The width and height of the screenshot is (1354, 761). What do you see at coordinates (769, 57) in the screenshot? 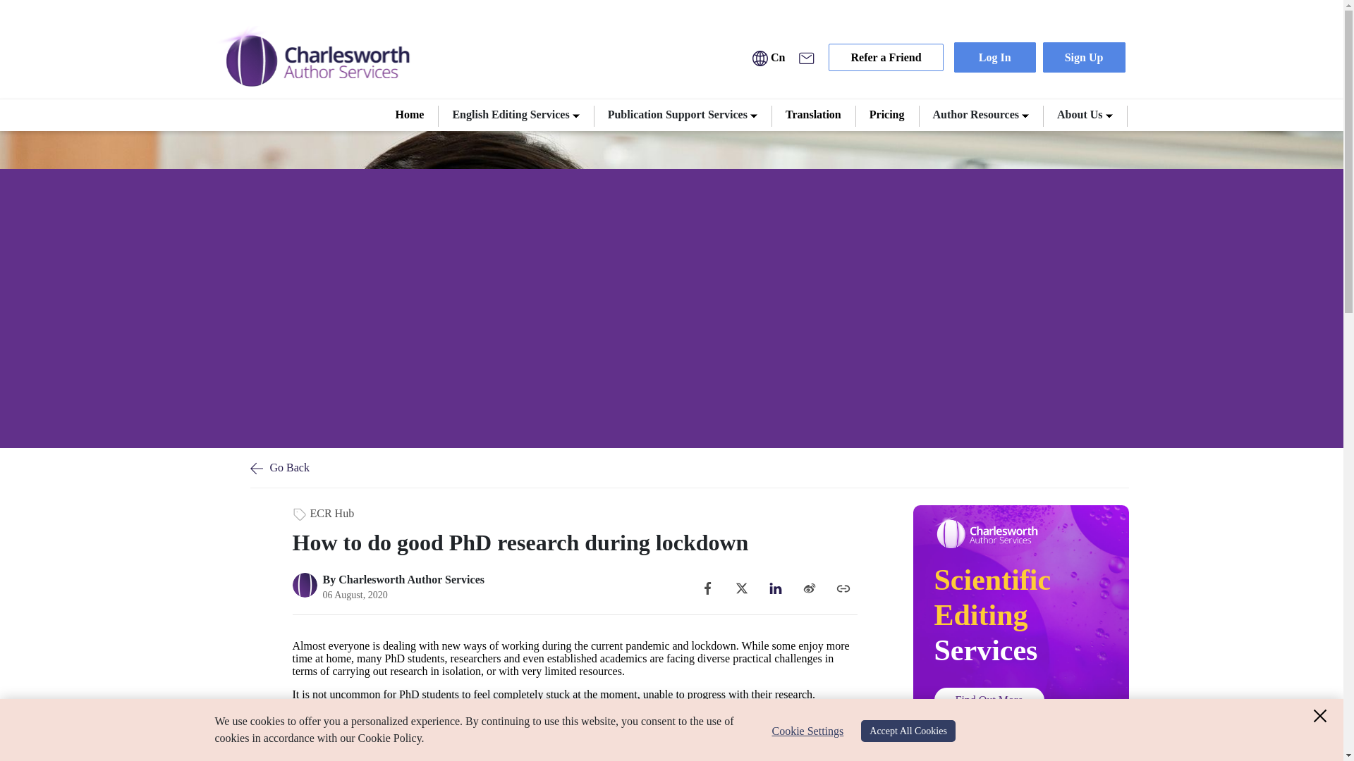
I see `Cn` at bounding box center [769, 57].